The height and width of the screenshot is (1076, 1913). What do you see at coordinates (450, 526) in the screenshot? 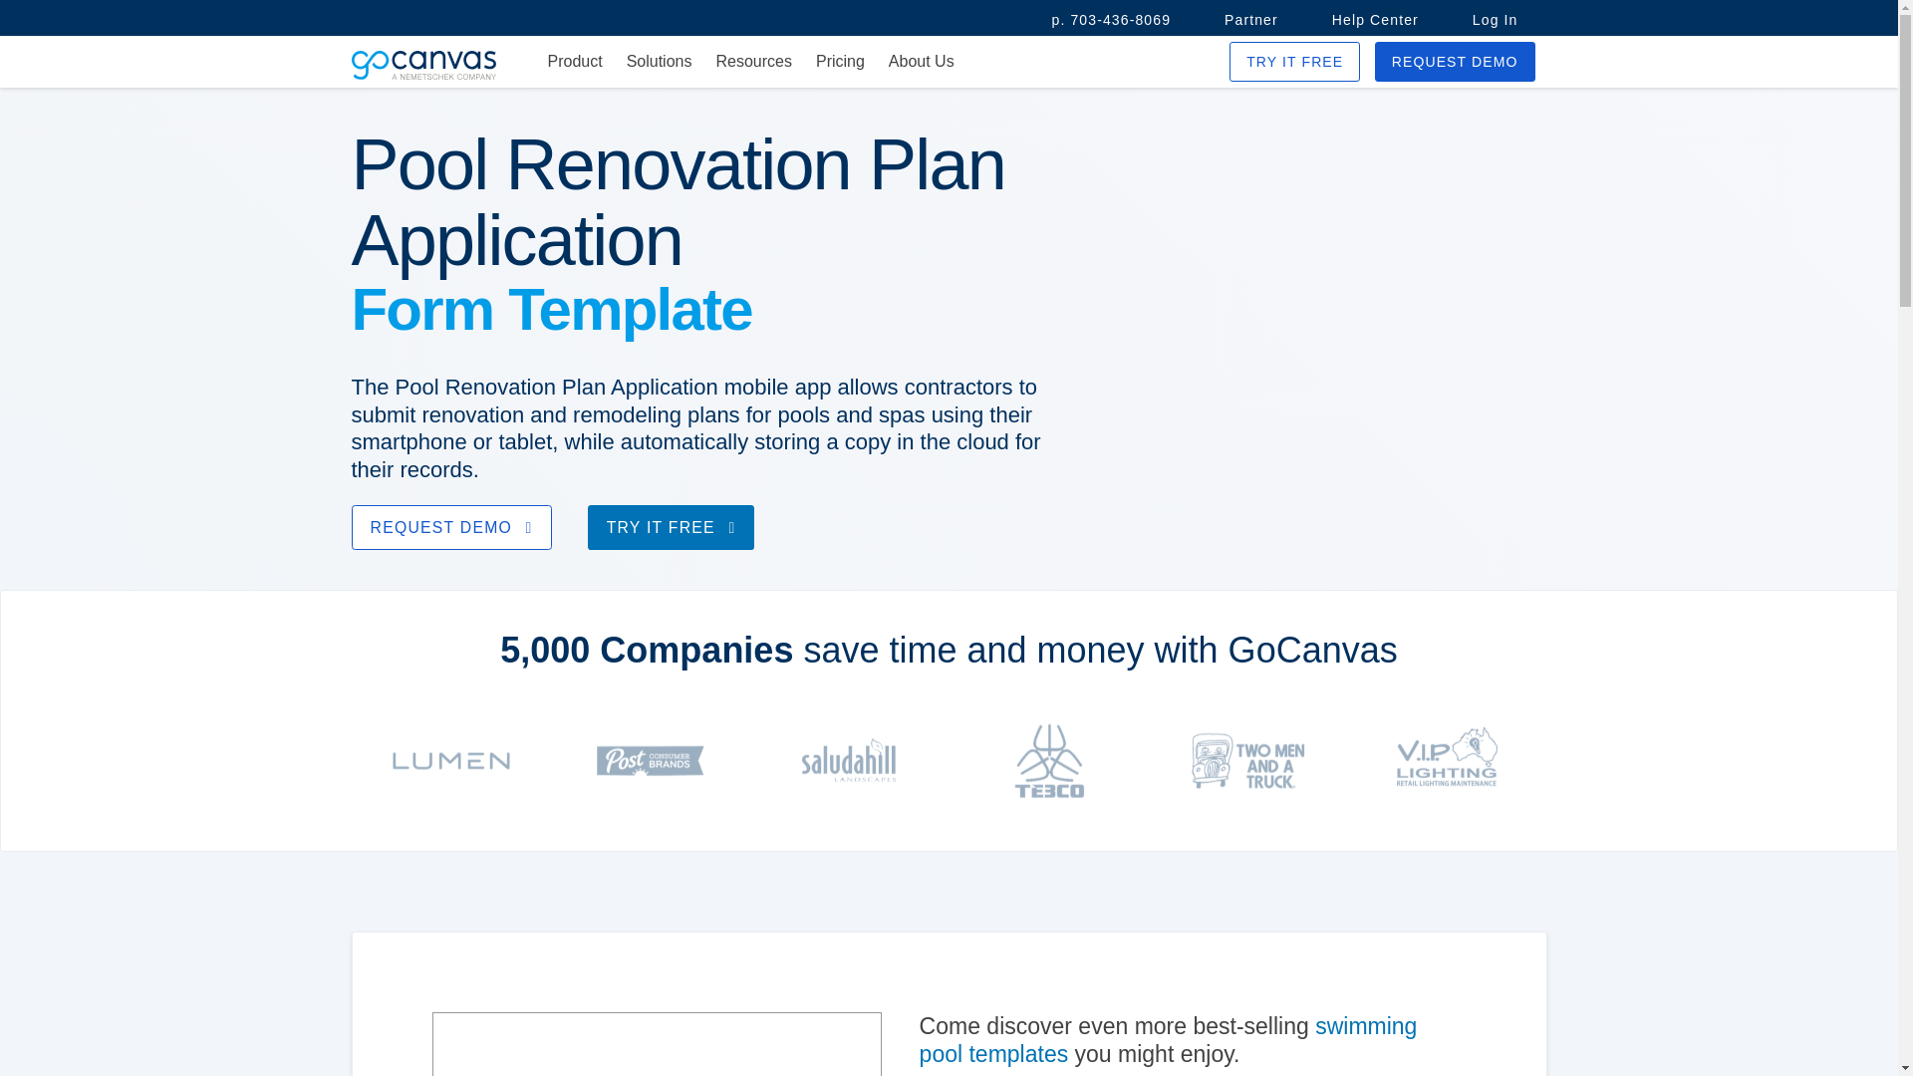
I see `REQUEST DEMO` at bounding box center [450, 526].